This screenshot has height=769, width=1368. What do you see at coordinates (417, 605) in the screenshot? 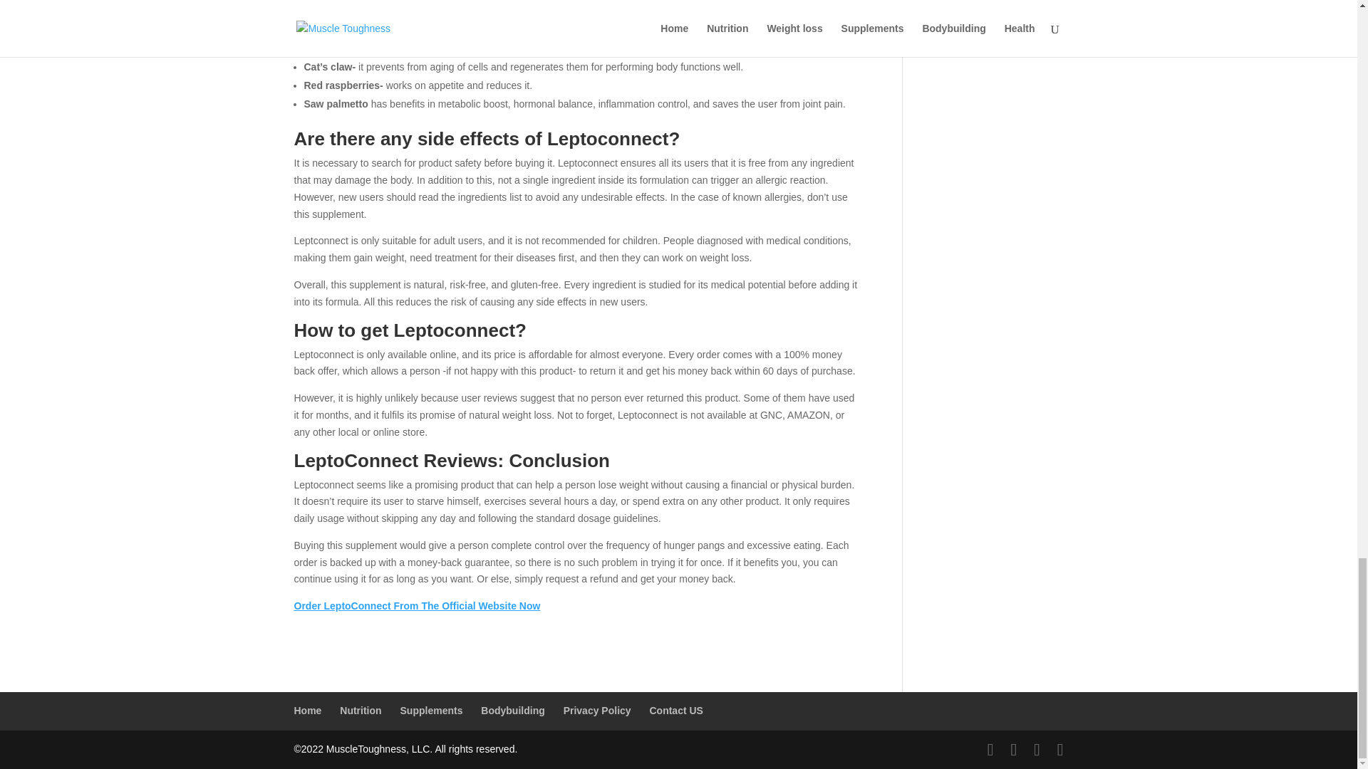
I see `Order LeptoConnect From The Official Website Now` at bounding box center [417, 605].